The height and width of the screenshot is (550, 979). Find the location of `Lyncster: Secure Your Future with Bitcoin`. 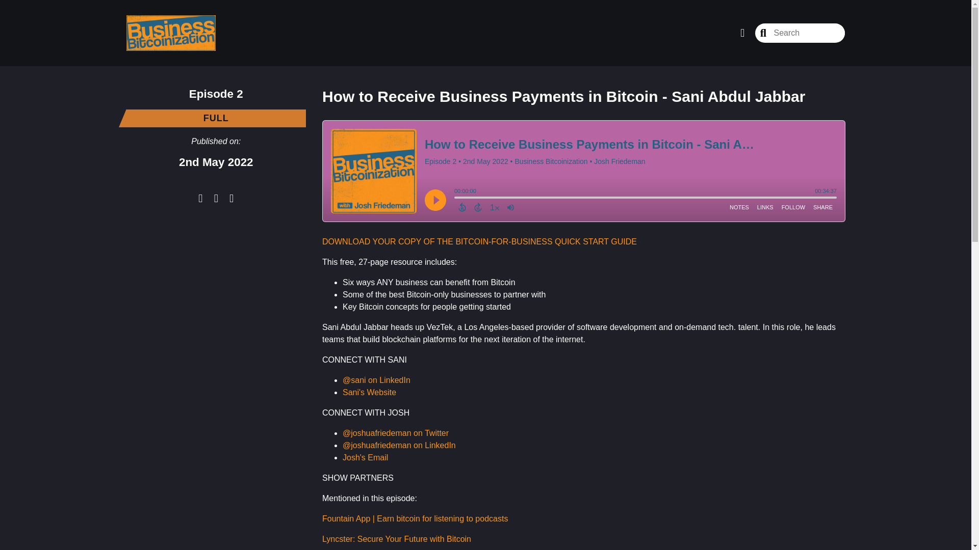

Lyncster: Secure Your Future with Bitcoin is located at coordinates (396, 539).